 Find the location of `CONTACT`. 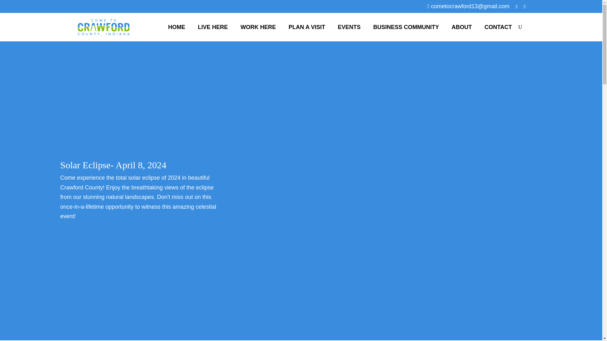

CONTACT is located at coordinates (498, 27).